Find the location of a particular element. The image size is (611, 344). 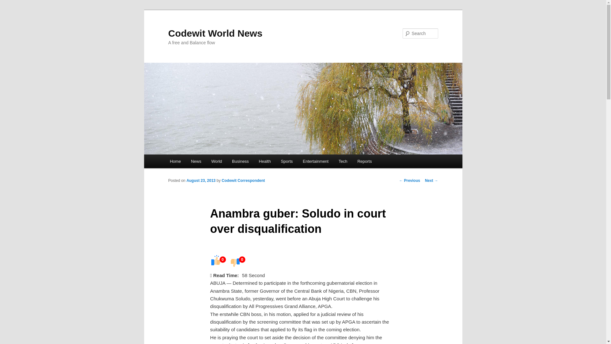

Home is located at coordinates (175, 161).